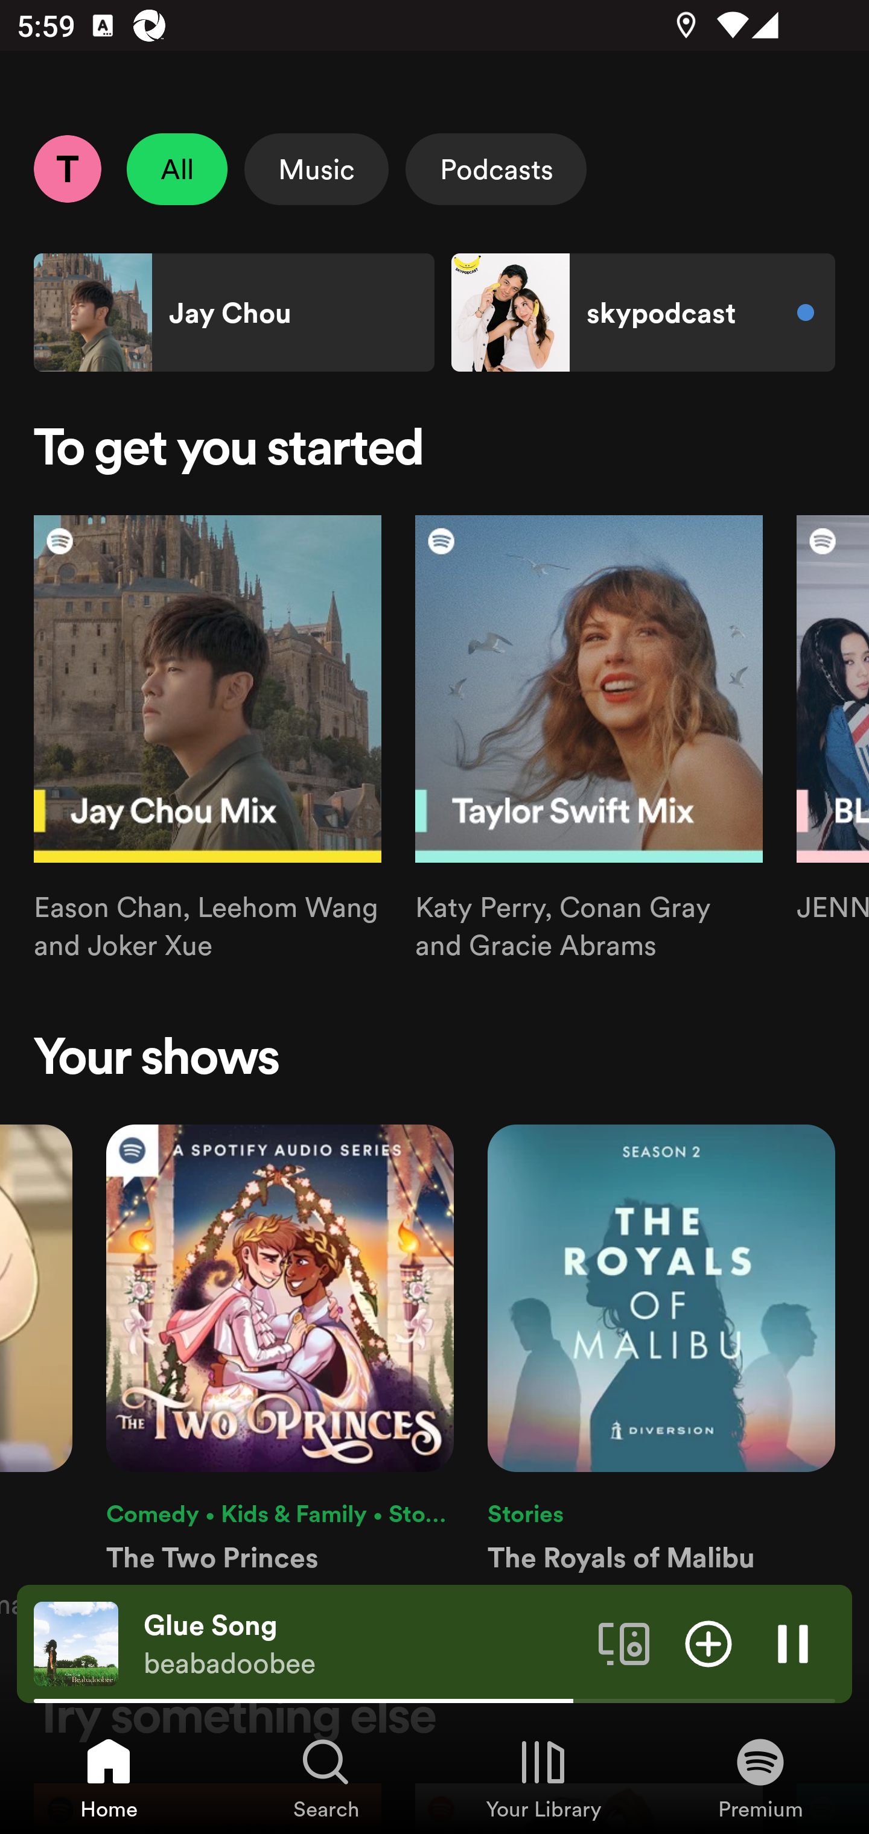 The image size is (869, 1834). Describe the element at coordinates (362, 1644) in the screenshot. I see `Glue Song beabadoobee` at that location.